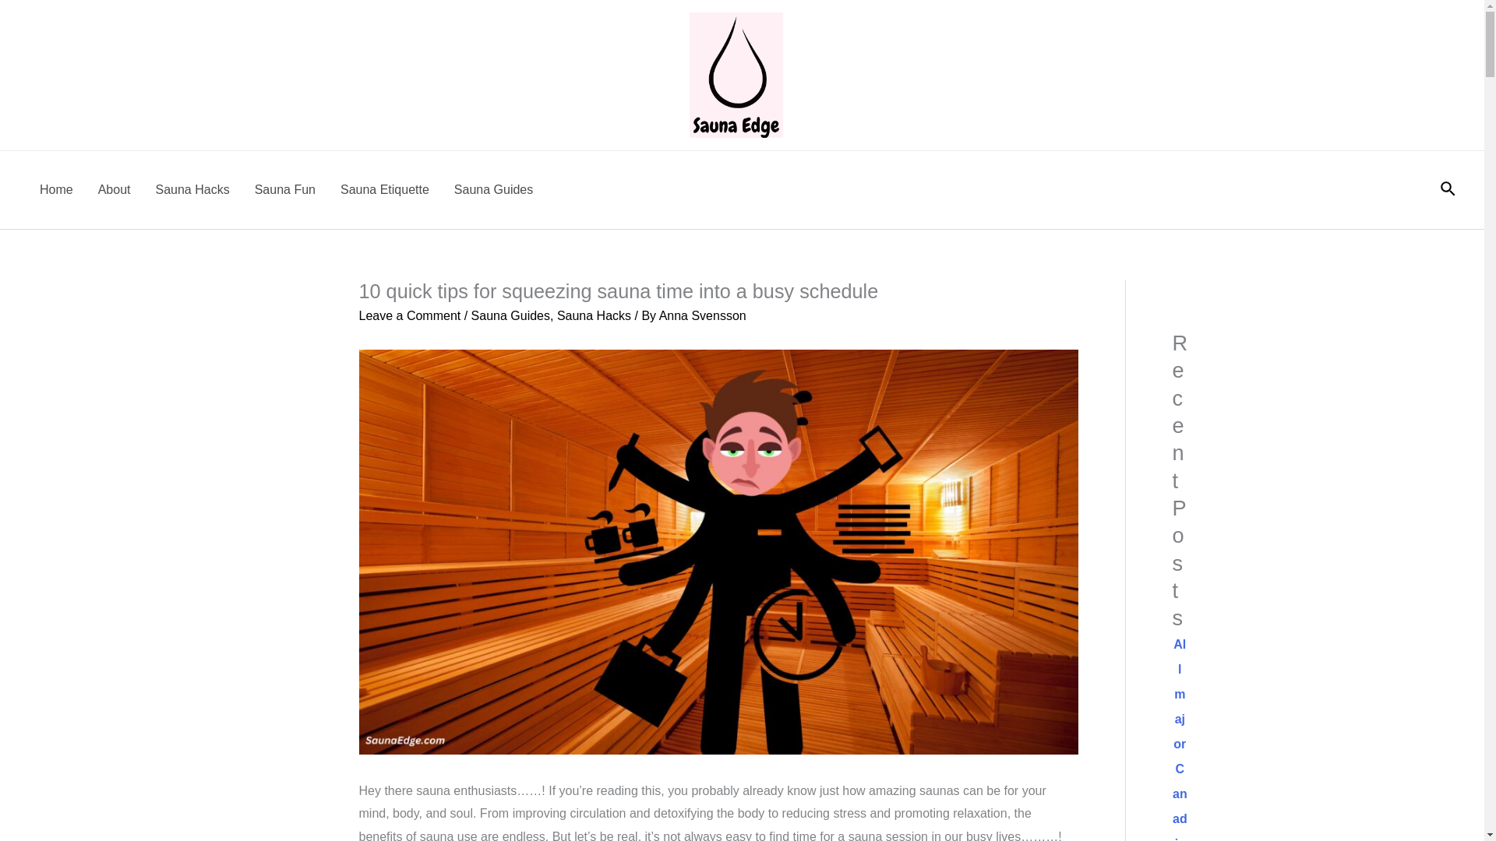 This screenshot has width=1496, height=841. I want to click on Sauna Etiquette, so click(384, 190).